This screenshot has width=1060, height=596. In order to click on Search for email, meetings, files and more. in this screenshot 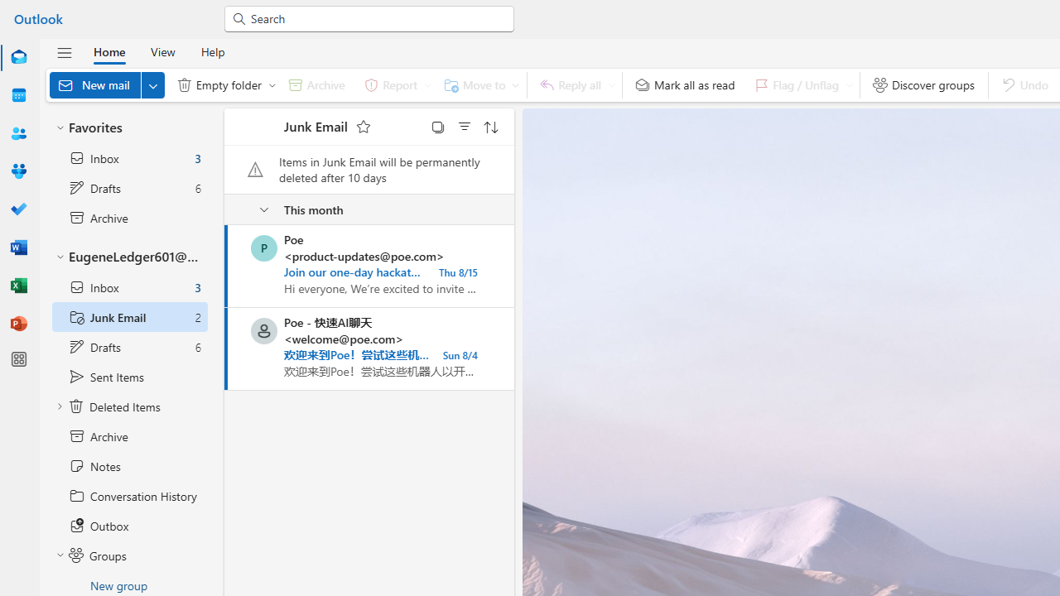, I will do `click(376, 18)`.